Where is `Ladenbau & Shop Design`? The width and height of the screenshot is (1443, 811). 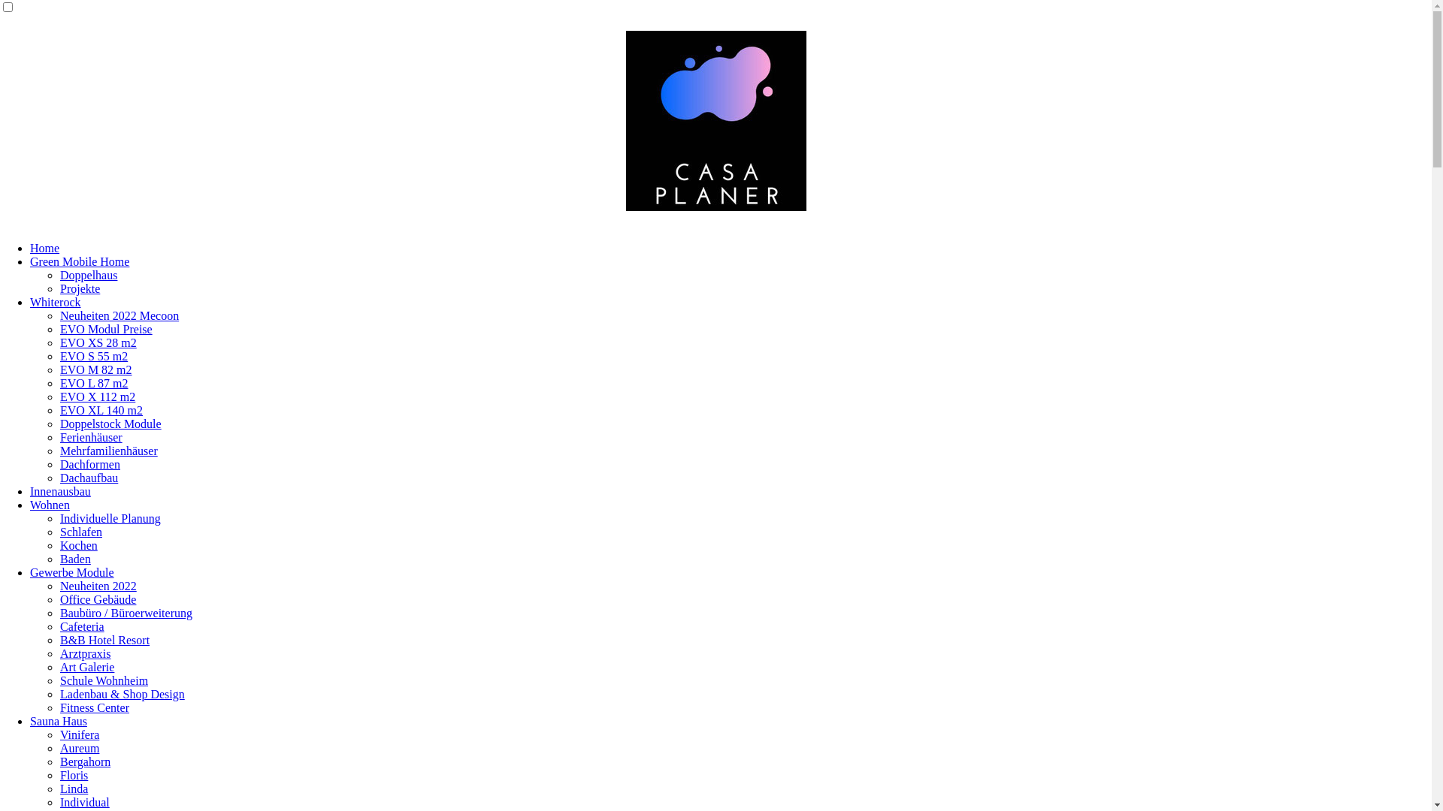 Ladenbau & Shop Design is located at coordinates (122, 694).